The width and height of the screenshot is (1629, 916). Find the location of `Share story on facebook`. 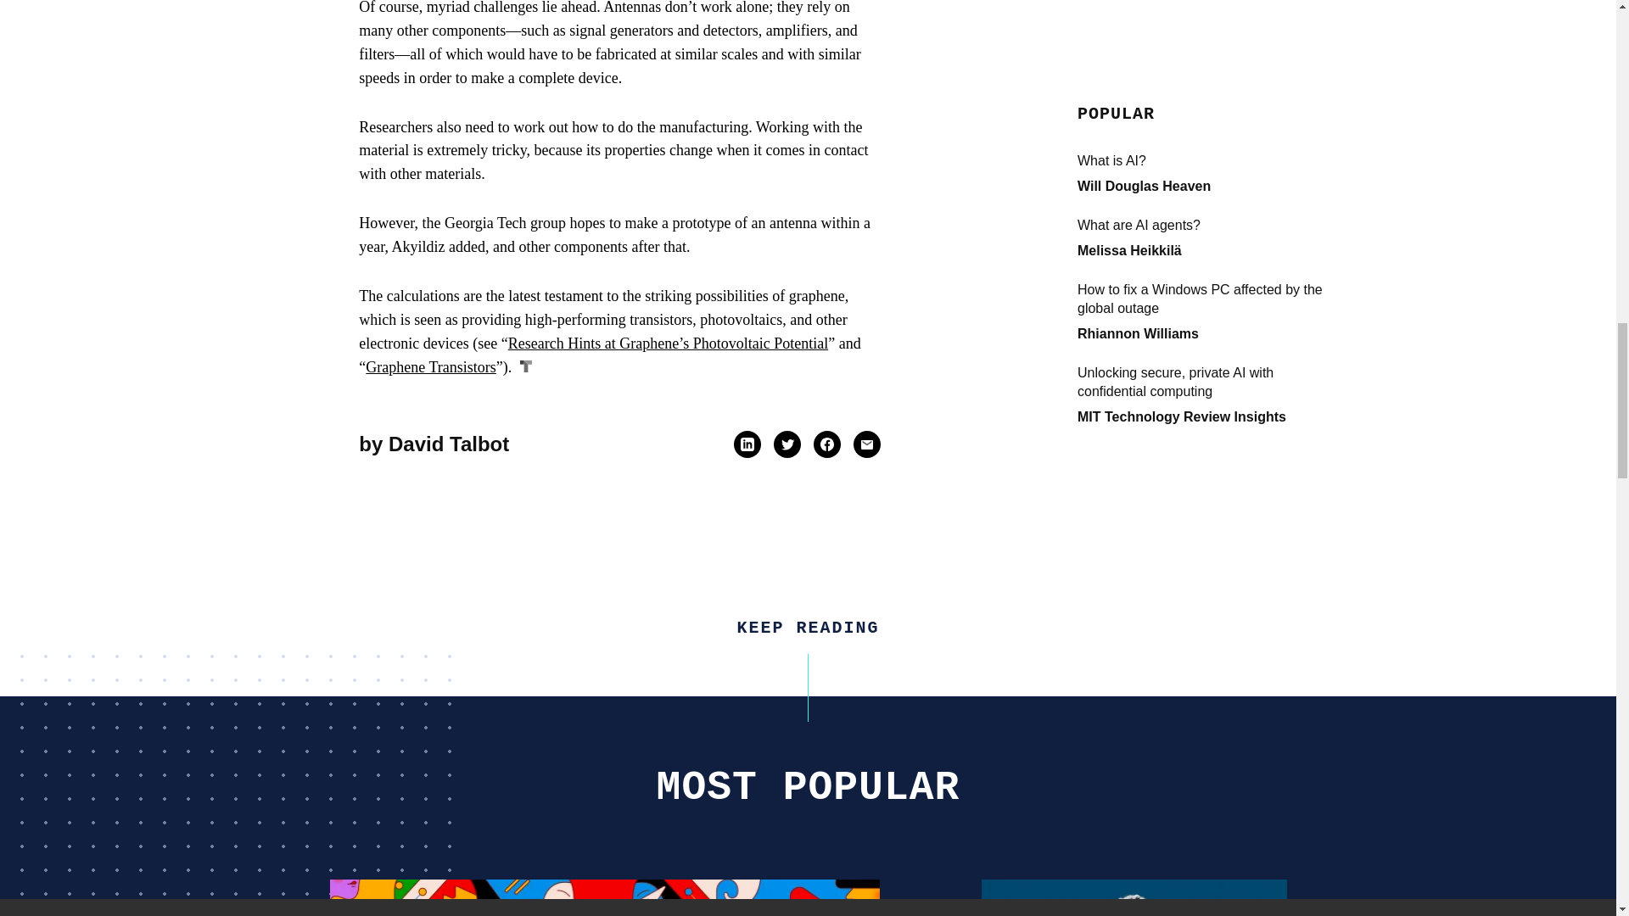

Share story on facebook is located at coordinates (827, 444).